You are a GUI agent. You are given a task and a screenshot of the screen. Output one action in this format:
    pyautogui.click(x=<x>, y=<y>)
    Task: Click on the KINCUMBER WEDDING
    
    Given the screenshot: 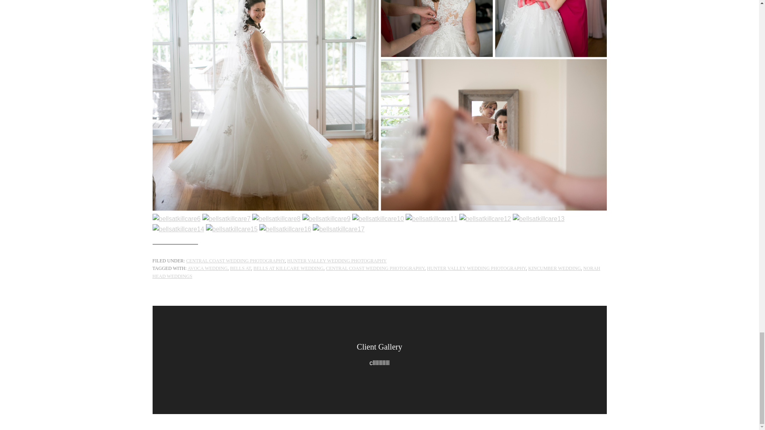 What is the action you would take?
    pyautogui.click(x=555, y=268)
    